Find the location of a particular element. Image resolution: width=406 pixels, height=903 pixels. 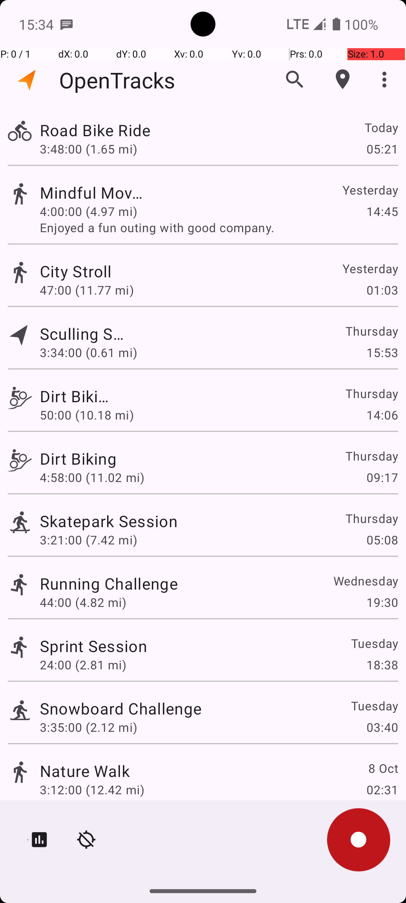

24:00 (2.81 mi) is located at coordinates (83, 664).